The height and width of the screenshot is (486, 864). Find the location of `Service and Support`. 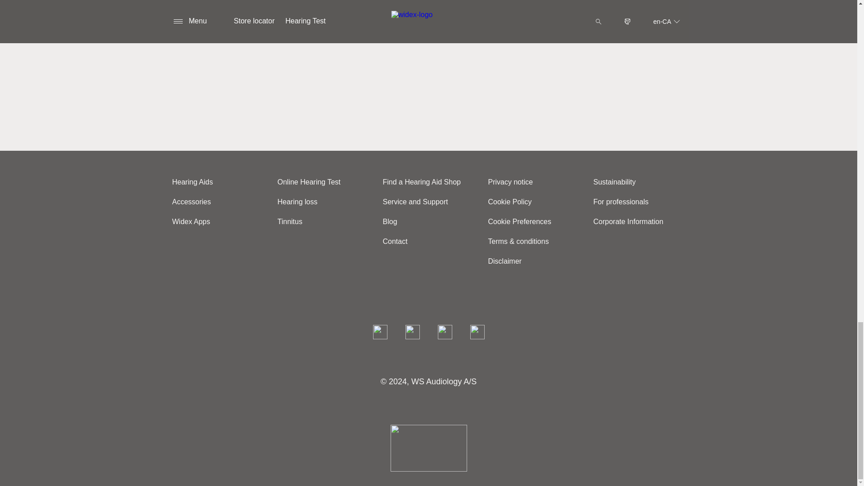

Service and Support is located at coordinates (418, 202).